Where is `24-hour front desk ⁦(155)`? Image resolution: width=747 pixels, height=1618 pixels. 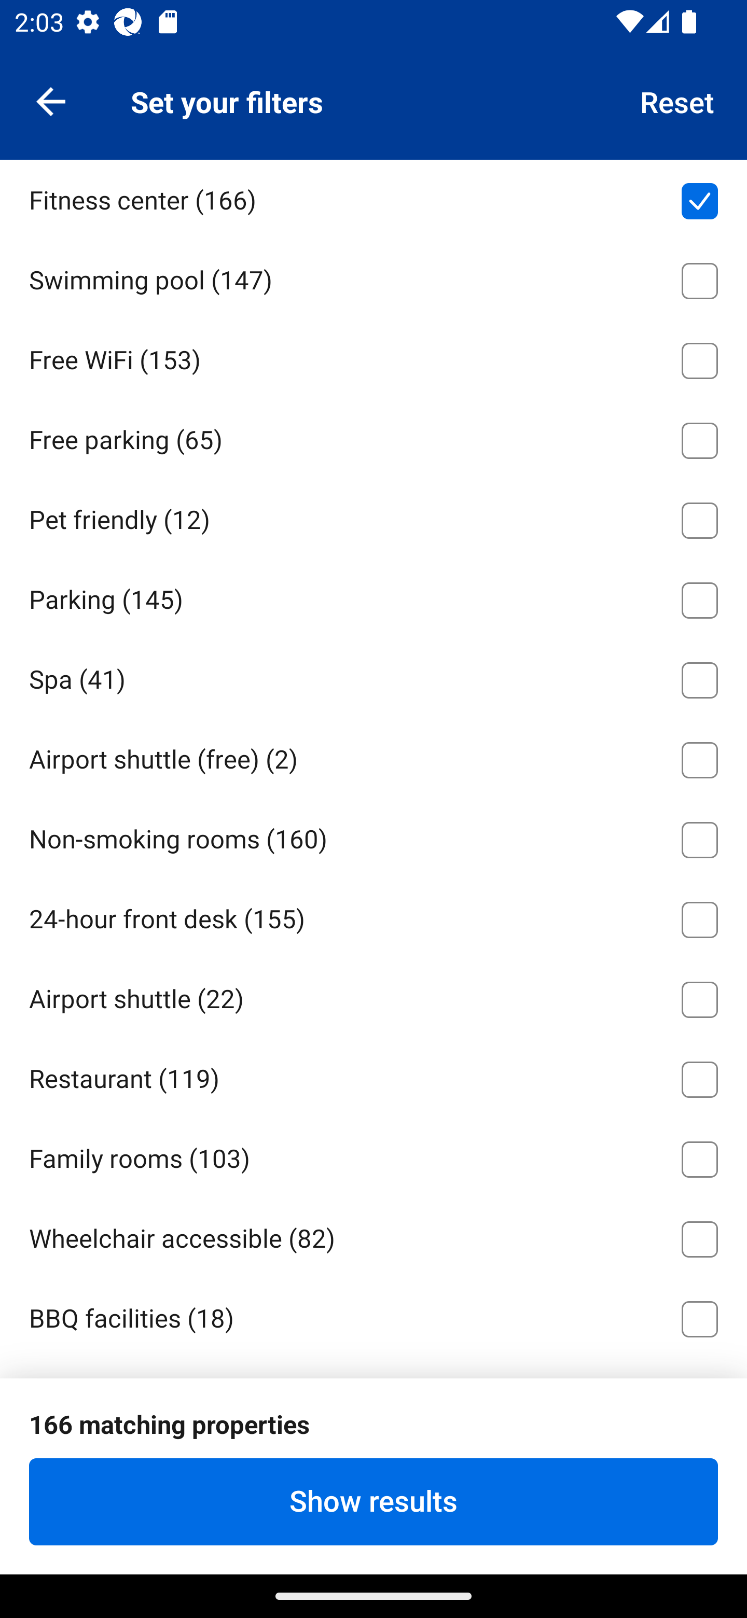 24-hour front desk ⁦(155) is located at coordinates (374, 916).